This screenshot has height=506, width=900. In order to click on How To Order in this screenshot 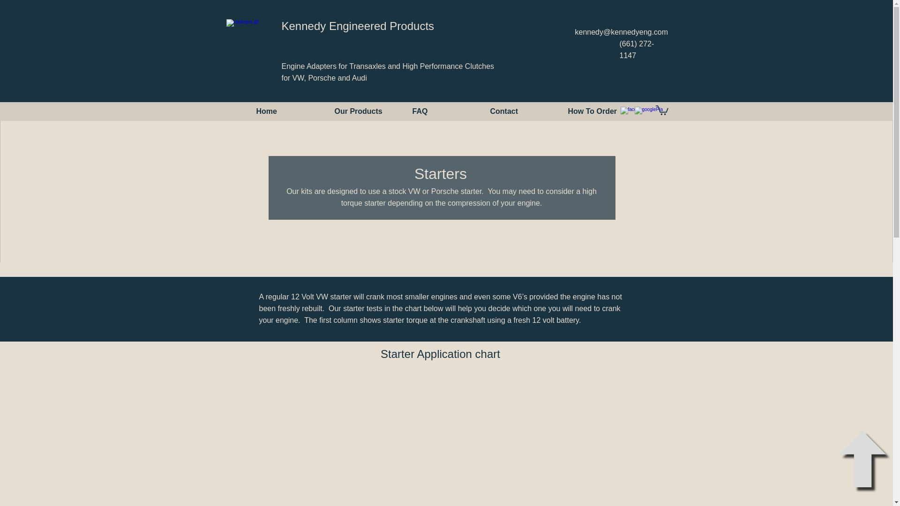, I will do `click(599, 111)`.